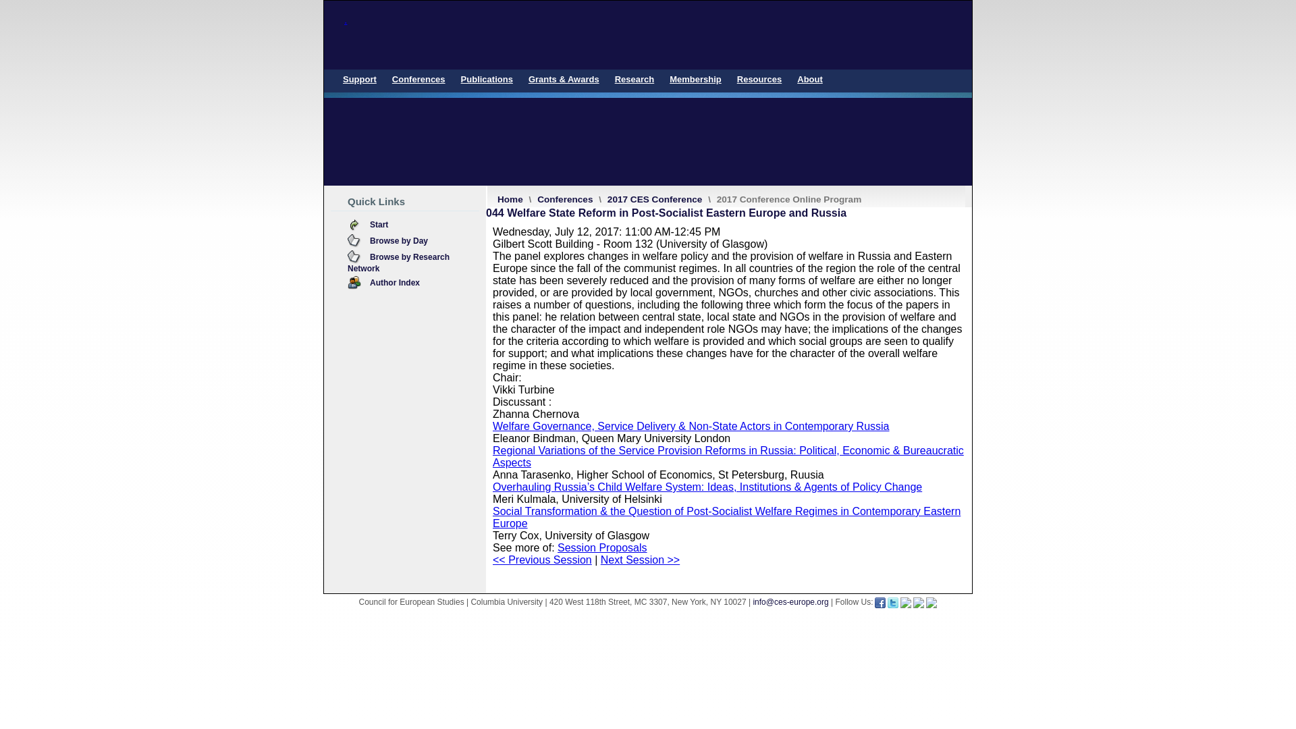 This screenshot has width=1296, height=729. Describe the element at coordinates (487, 79) in the screenshot. I see `Publications` at that location.